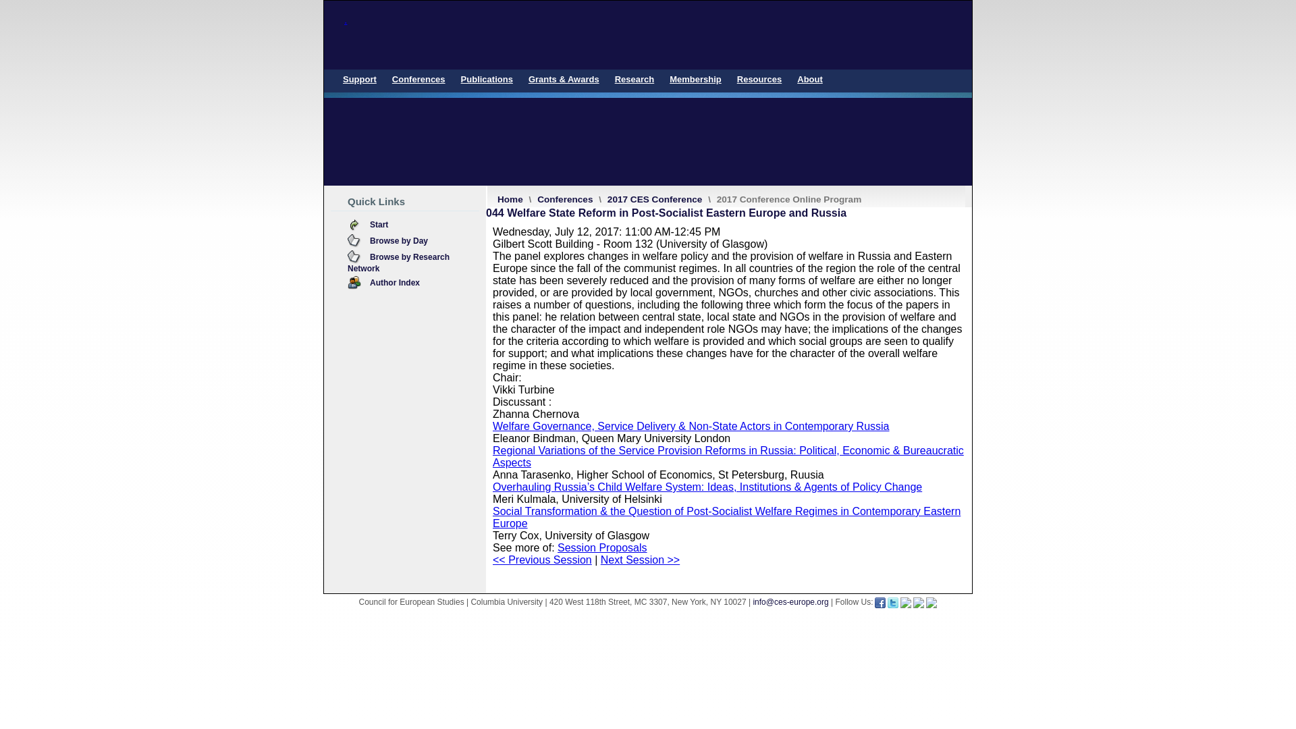 This screenshot has width=1296, height=729. Describe the element at coordinates (487, 79) in the screenshot. I see `Publications` at that location.